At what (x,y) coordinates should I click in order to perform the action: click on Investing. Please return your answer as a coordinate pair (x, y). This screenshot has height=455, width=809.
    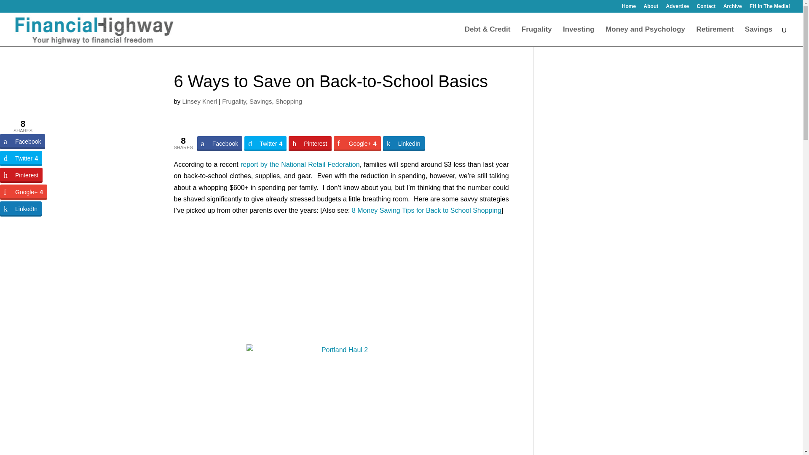
    Looking at the image, I should click on (579, 36).